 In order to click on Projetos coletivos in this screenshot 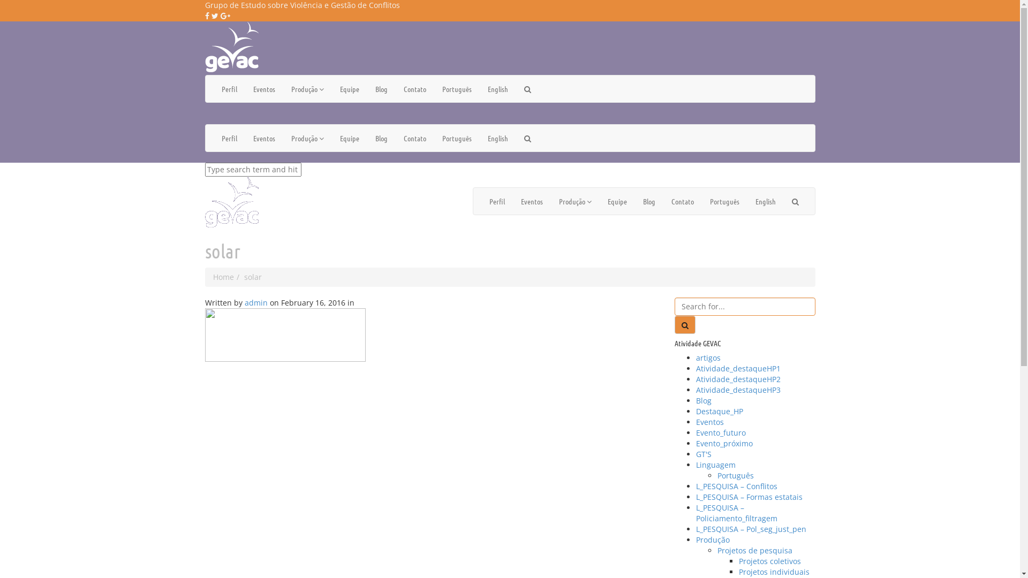, I will do `click(770, 561)`.